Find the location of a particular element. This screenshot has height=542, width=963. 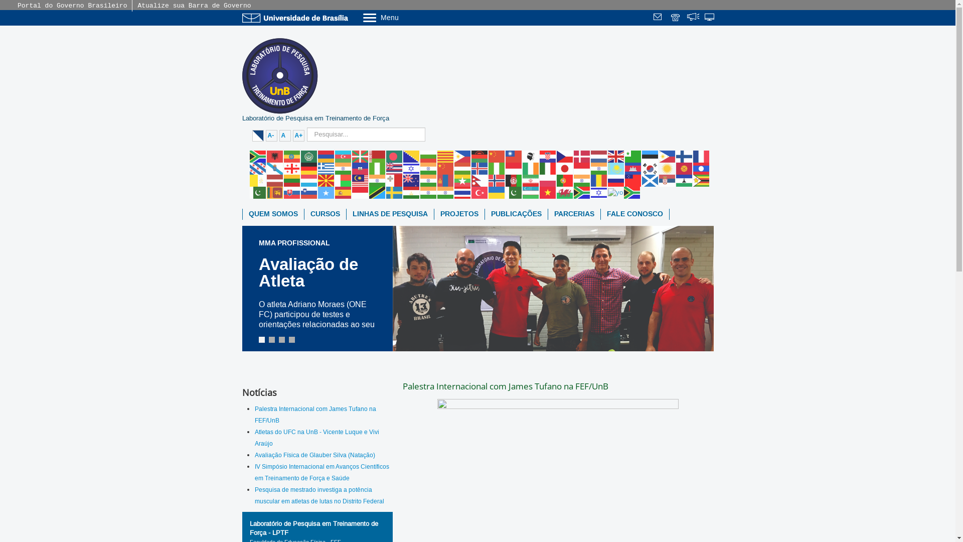

Fala.BR is located at coordinates (693, 18).